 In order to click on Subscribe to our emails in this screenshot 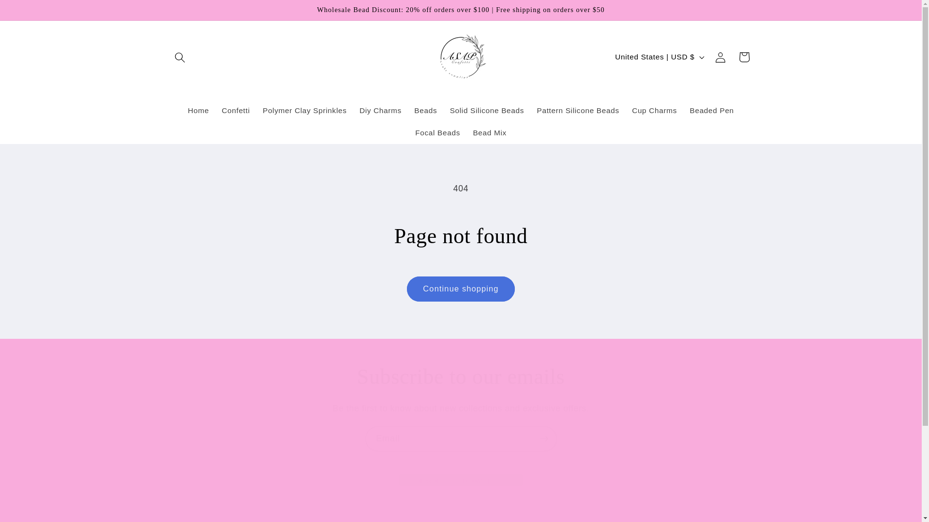, I will do `click(461, 376)`.